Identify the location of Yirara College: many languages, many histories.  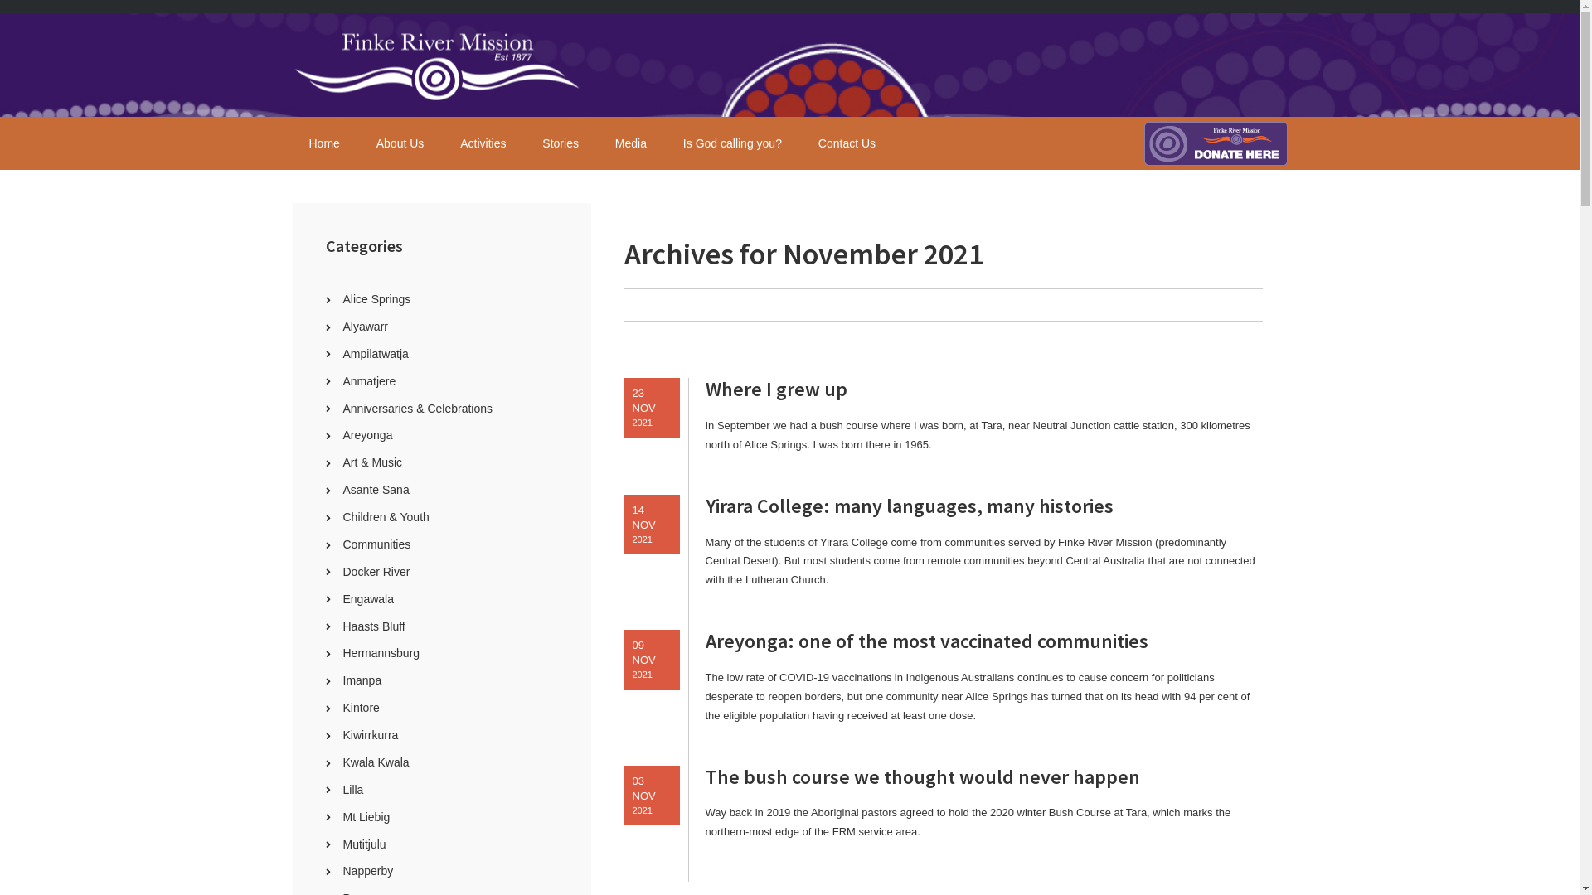
(983, 507).